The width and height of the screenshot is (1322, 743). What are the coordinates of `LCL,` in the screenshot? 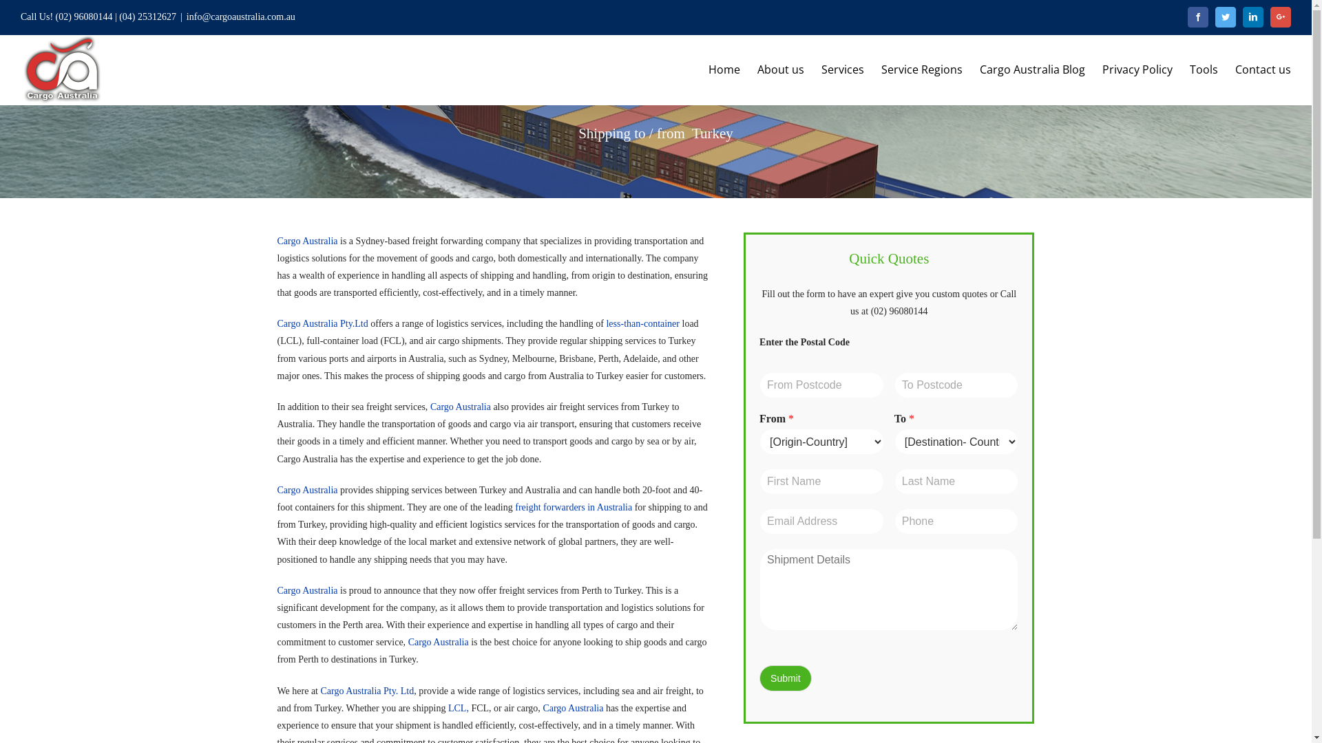 It's located at (459, 709).